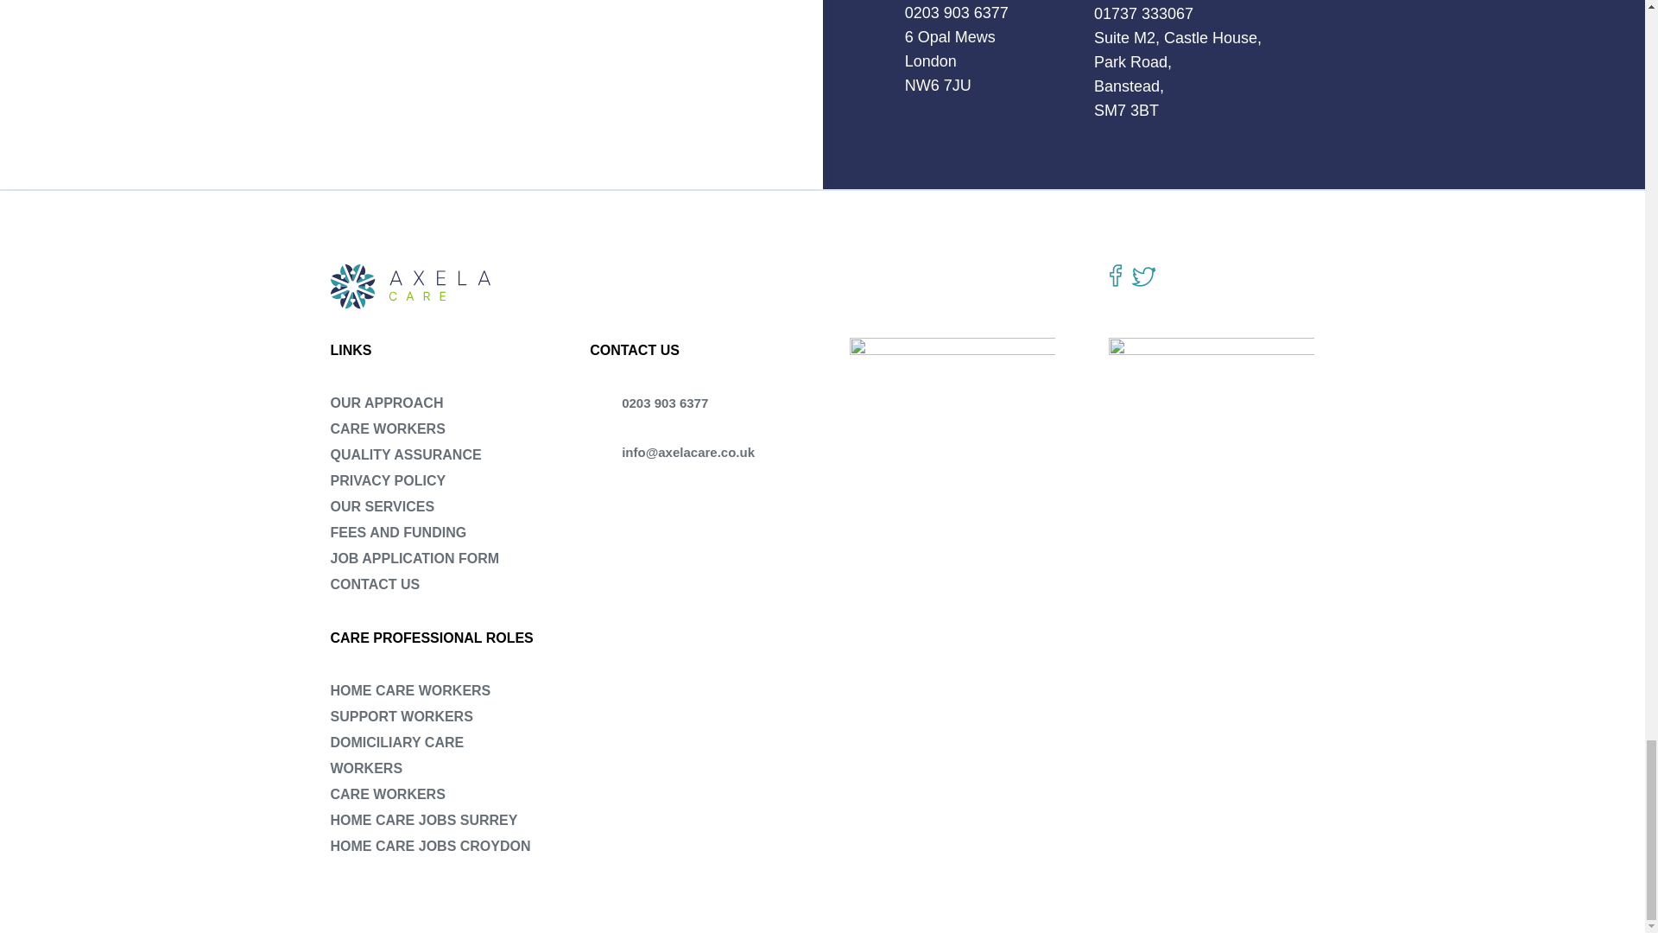 The height and width of the screenshot is (933, 1658). Describe the element at coordinates (1212, 428) in the screenshot. I see `logo3` at that location.